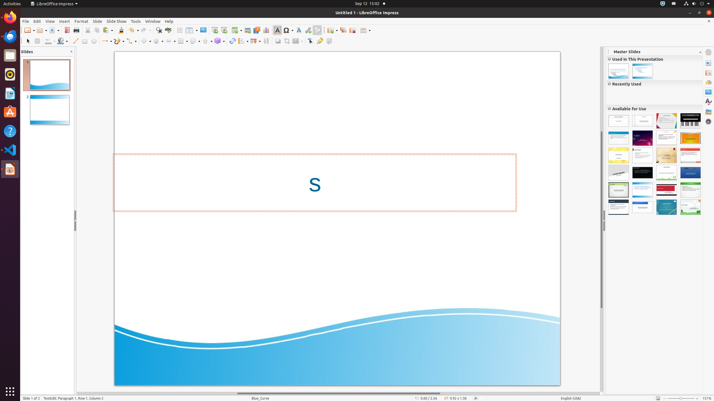 The width and height of the screenshot is (714, 401). I want to click on Symbol Shapes, so click(158, 41).